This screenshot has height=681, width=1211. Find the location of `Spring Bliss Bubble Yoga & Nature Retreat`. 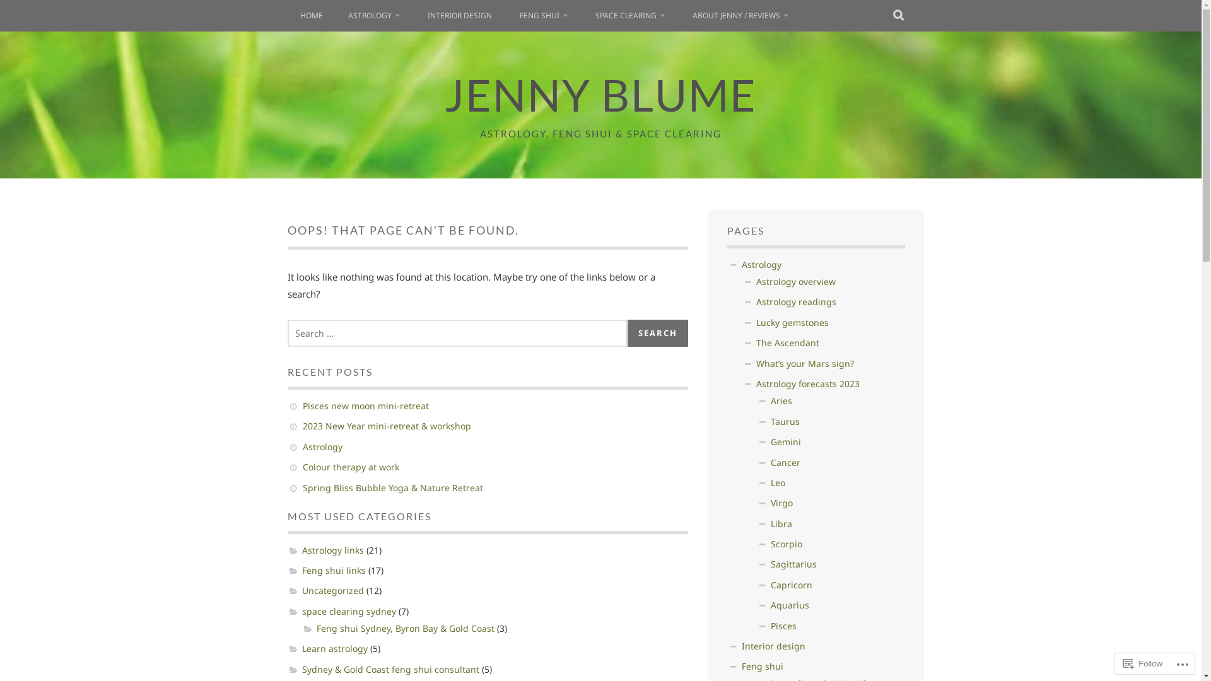

Spring Bliss Bubble Yoga & Nature Retreat is located at coordinates (393, 488).